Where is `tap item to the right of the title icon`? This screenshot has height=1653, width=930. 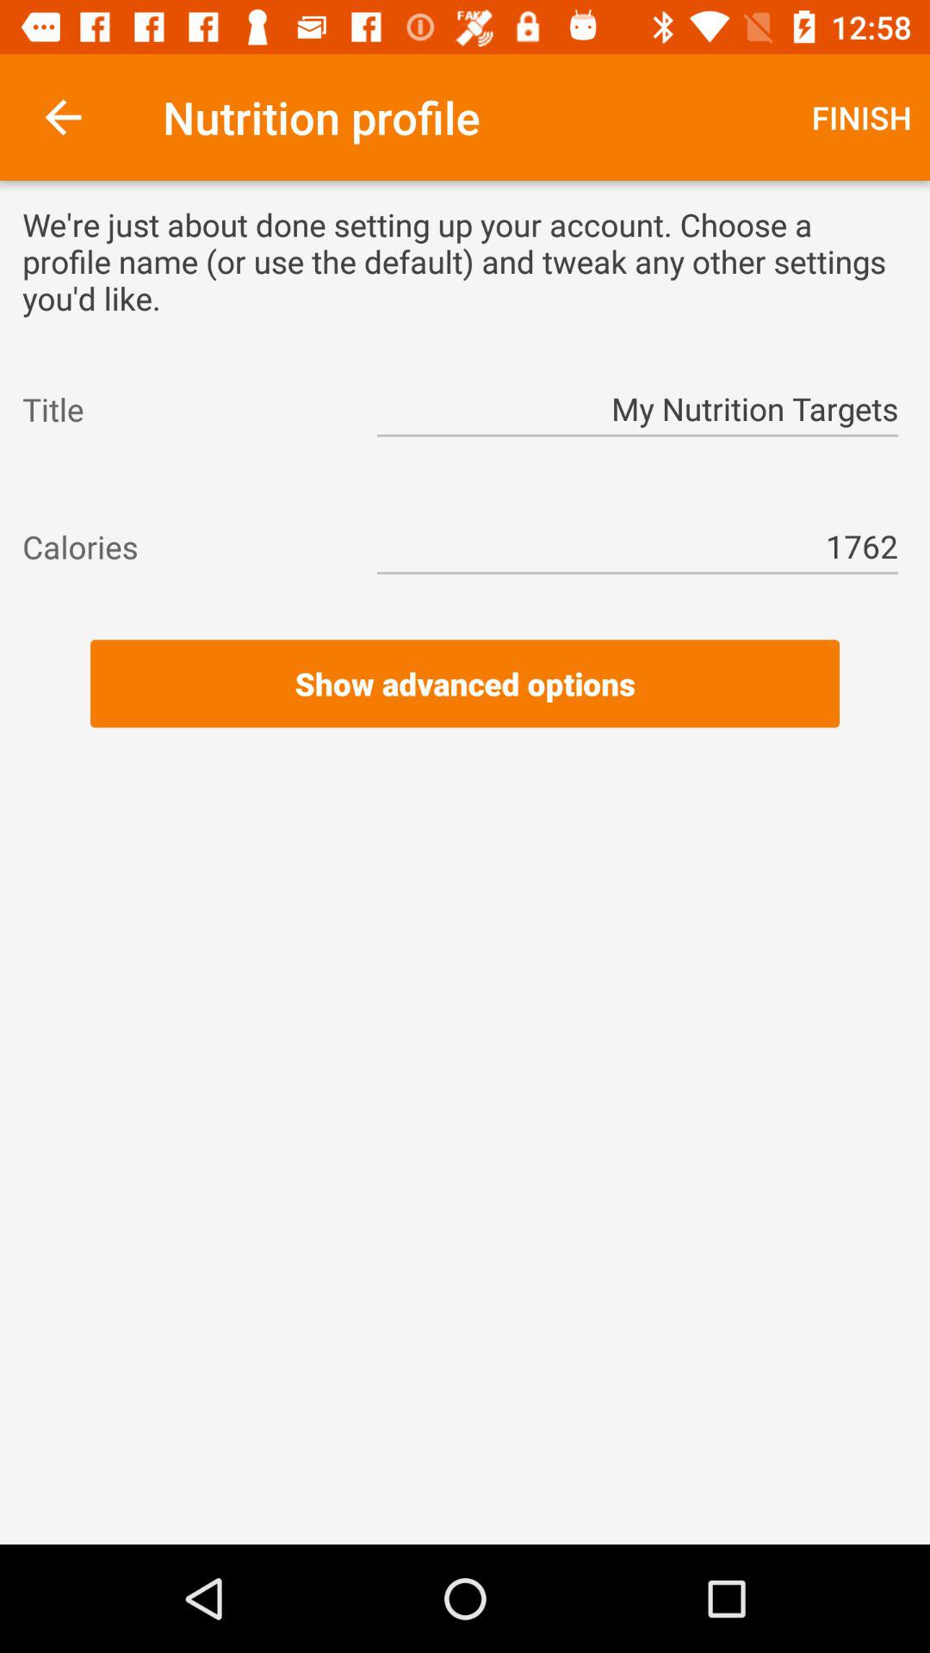
tap item to the right of the title icon is located at coordinates (637, 410).